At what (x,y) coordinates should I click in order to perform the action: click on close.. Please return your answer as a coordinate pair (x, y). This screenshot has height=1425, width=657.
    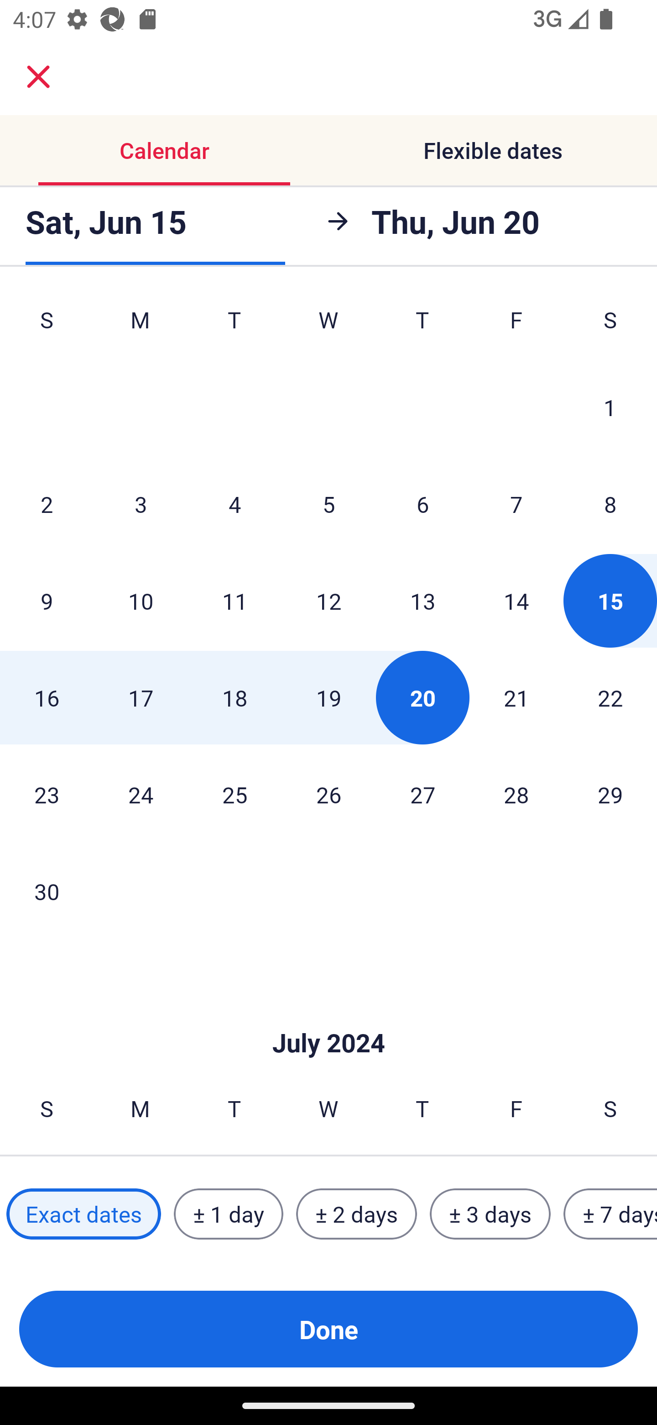
    Looking at the image, I should click on (38, 77).